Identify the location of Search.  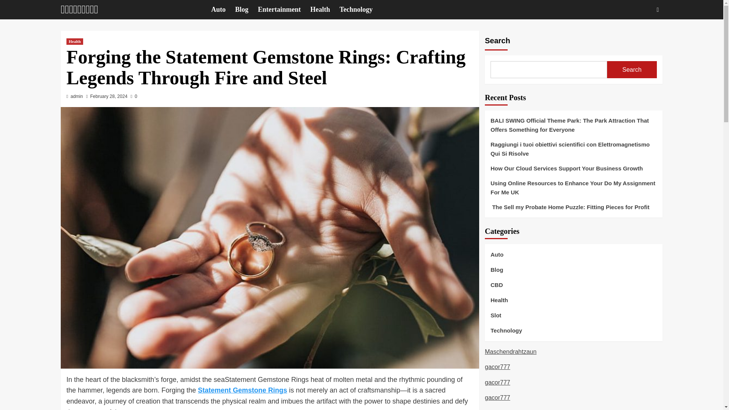
(632, 69).